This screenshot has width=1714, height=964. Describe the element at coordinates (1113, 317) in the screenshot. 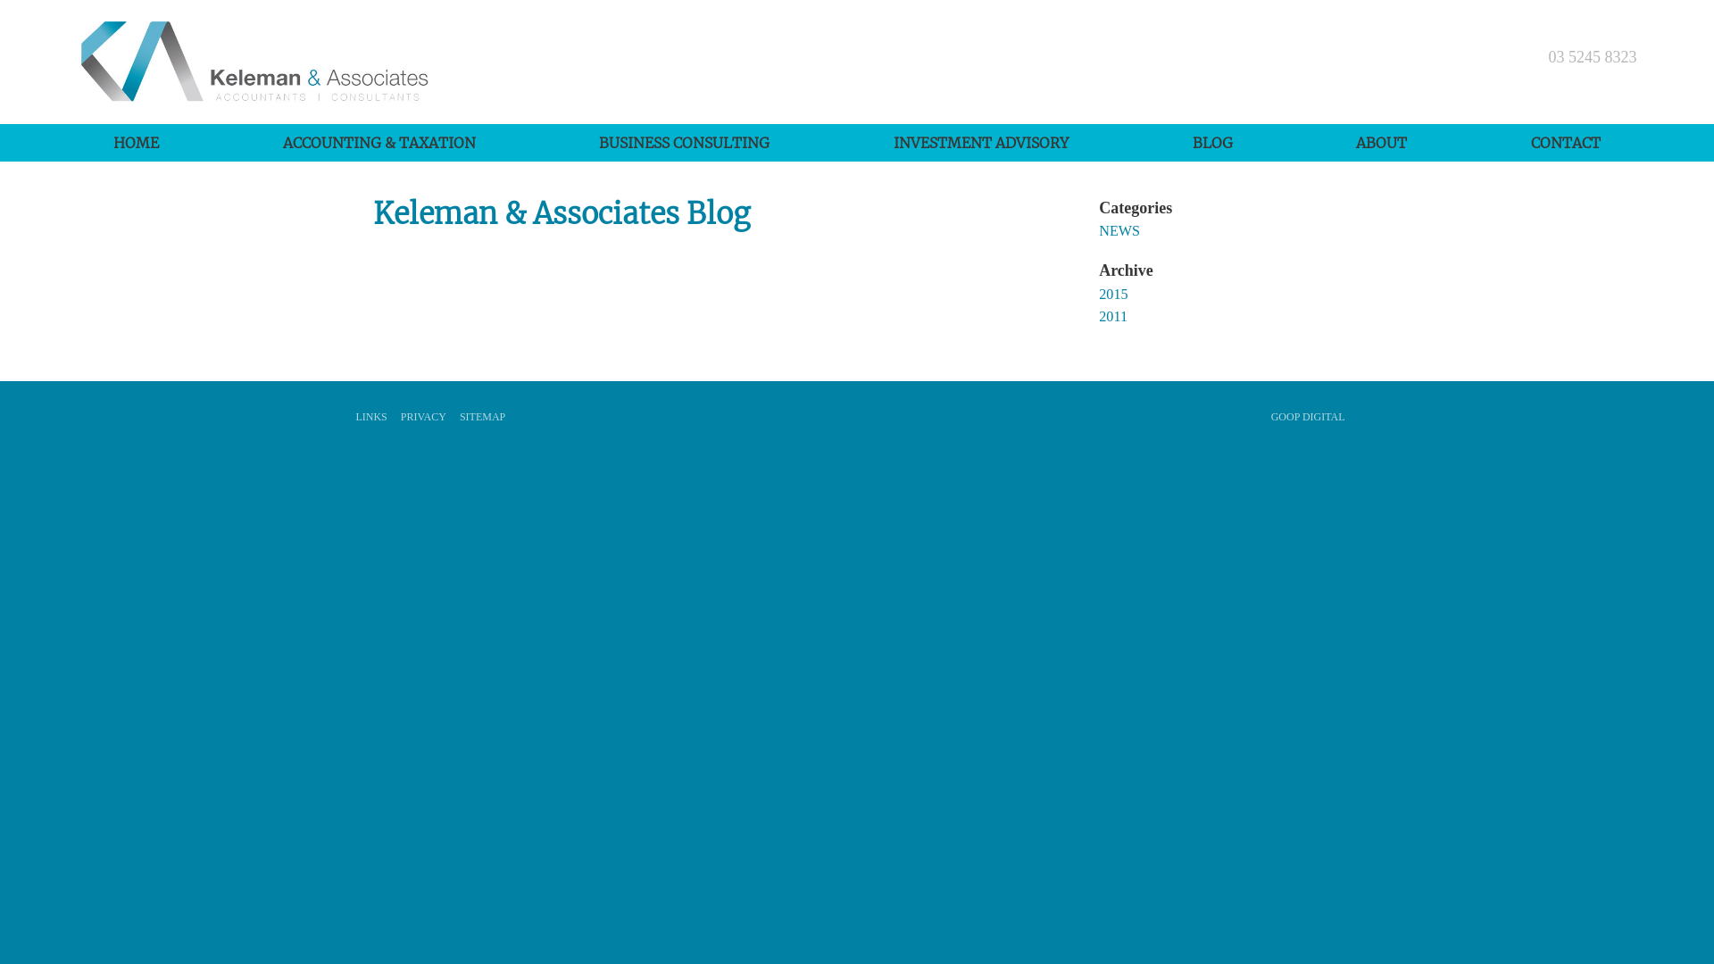

I see `2011` at that location.